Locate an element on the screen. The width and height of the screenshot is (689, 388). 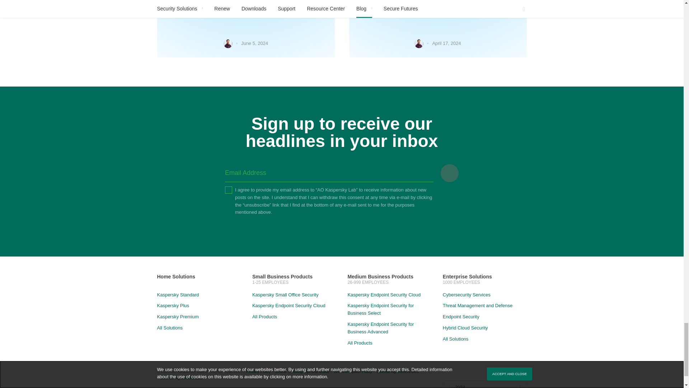
Sign me Up is located at coordinates (450, 173).